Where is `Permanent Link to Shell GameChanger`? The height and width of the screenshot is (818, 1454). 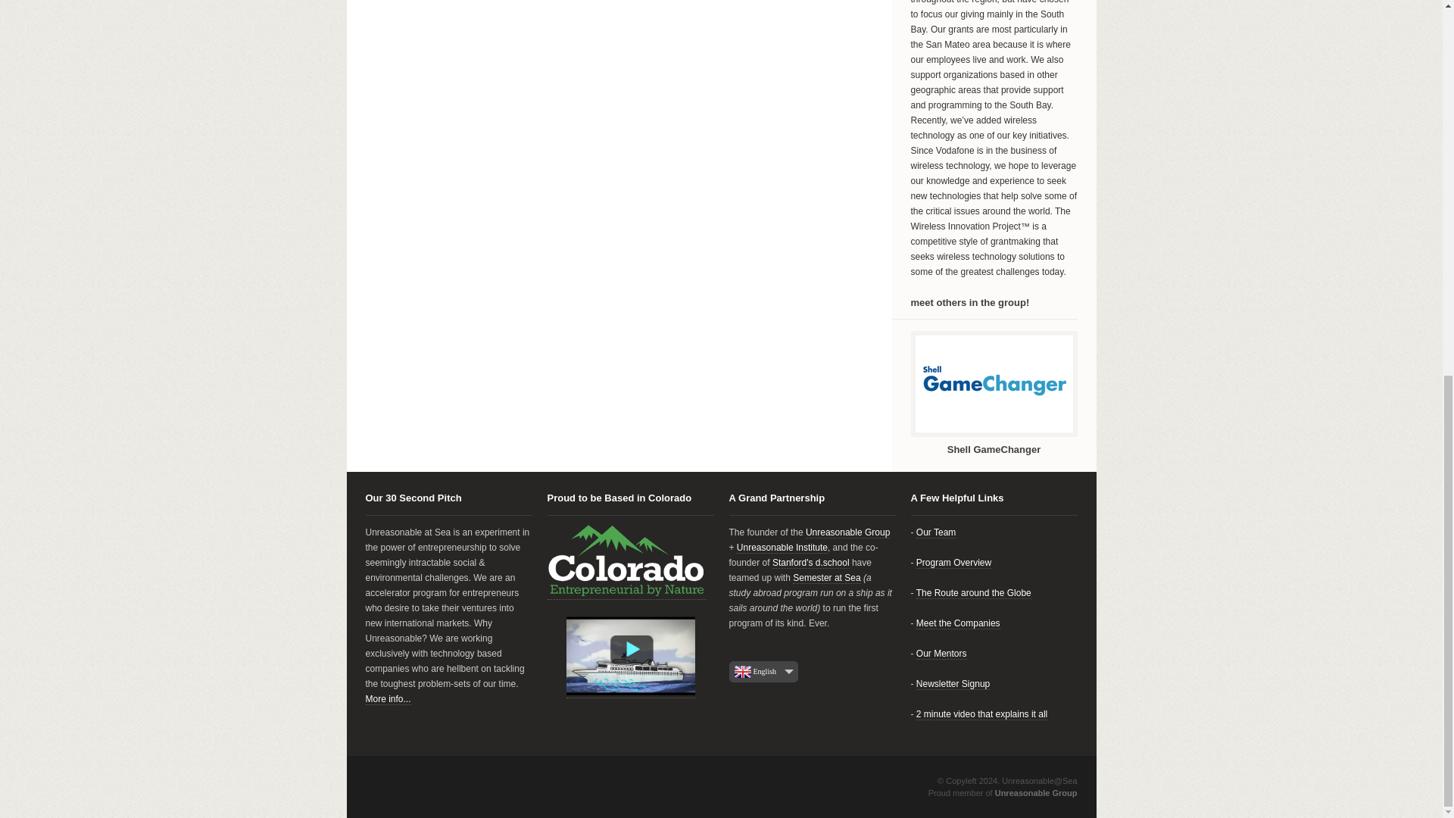
Permanent Link to Shell GameChanger is located at coordinates (994, 449).